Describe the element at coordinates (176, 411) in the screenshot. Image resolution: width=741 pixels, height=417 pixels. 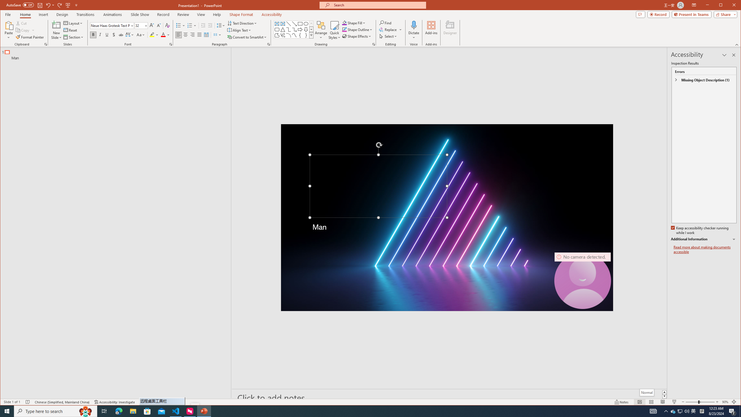
I see `Visual Studio Code - 1 running window` at that location.